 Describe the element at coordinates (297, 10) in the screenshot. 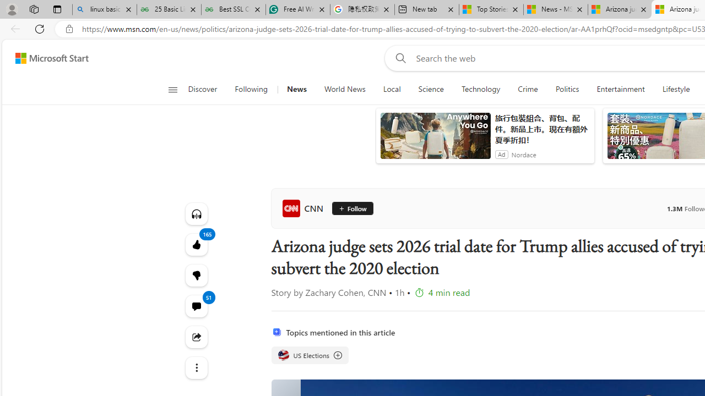

I see `Free AI Writing Assistance for Students | Grammarly` at that location.